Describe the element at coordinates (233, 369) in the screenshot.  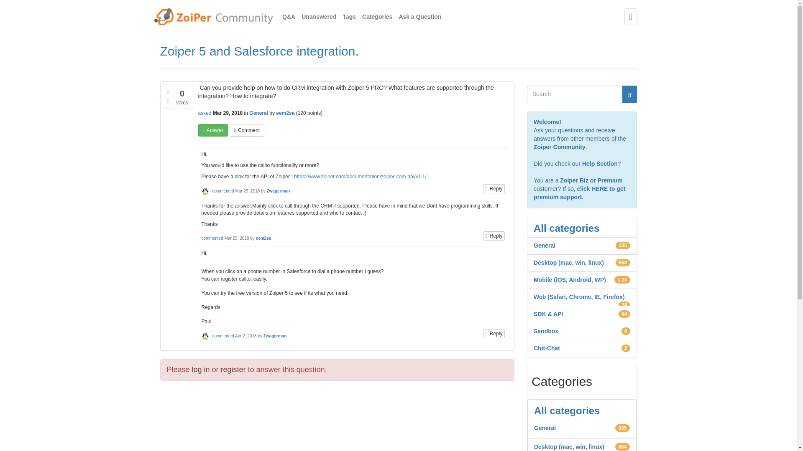
I see `register` at that location.